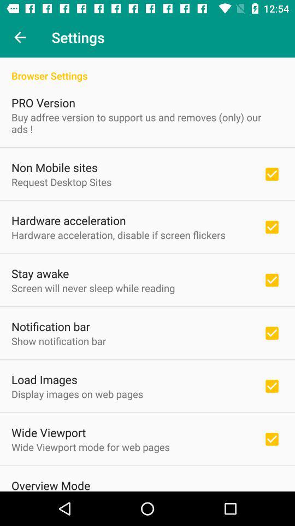  What do you see at coordinates (78, 393) in the screenshot?
I see `jump to display images on item` at bounding box center [78, 393].